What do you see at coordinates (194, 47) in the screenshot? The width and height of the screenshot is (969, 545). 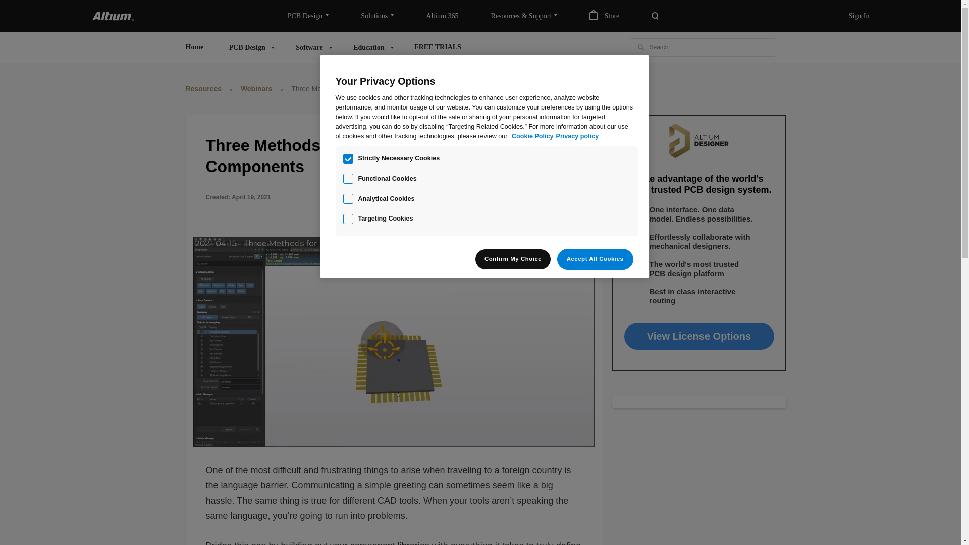 I see `Home` at bounding box center [194, 47].